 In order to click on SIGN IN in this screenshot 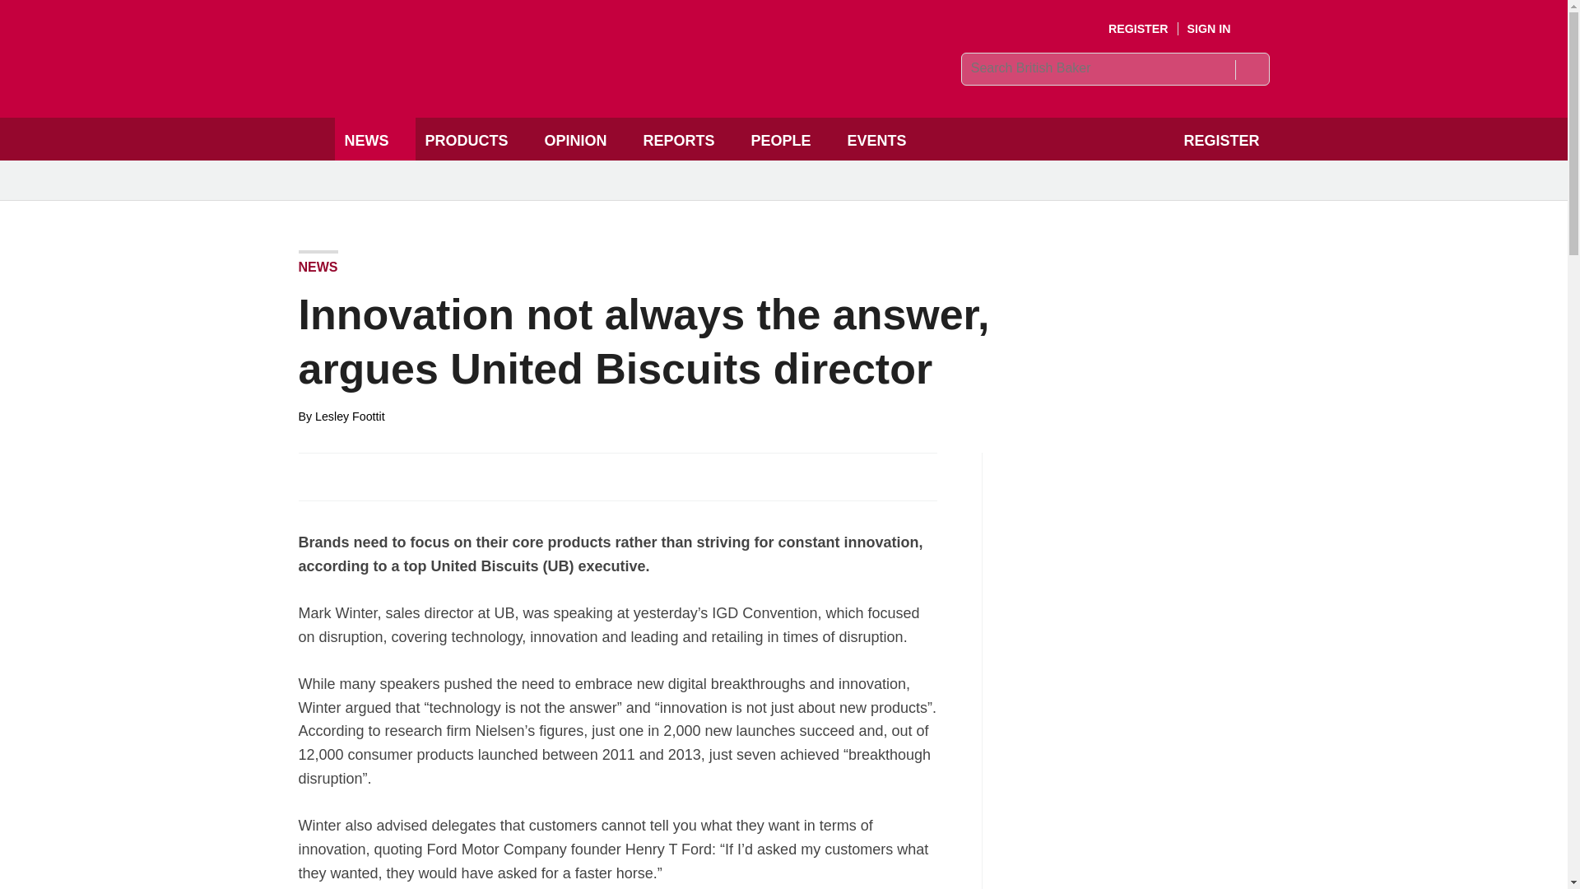, I will do `click(1221, 29)`.